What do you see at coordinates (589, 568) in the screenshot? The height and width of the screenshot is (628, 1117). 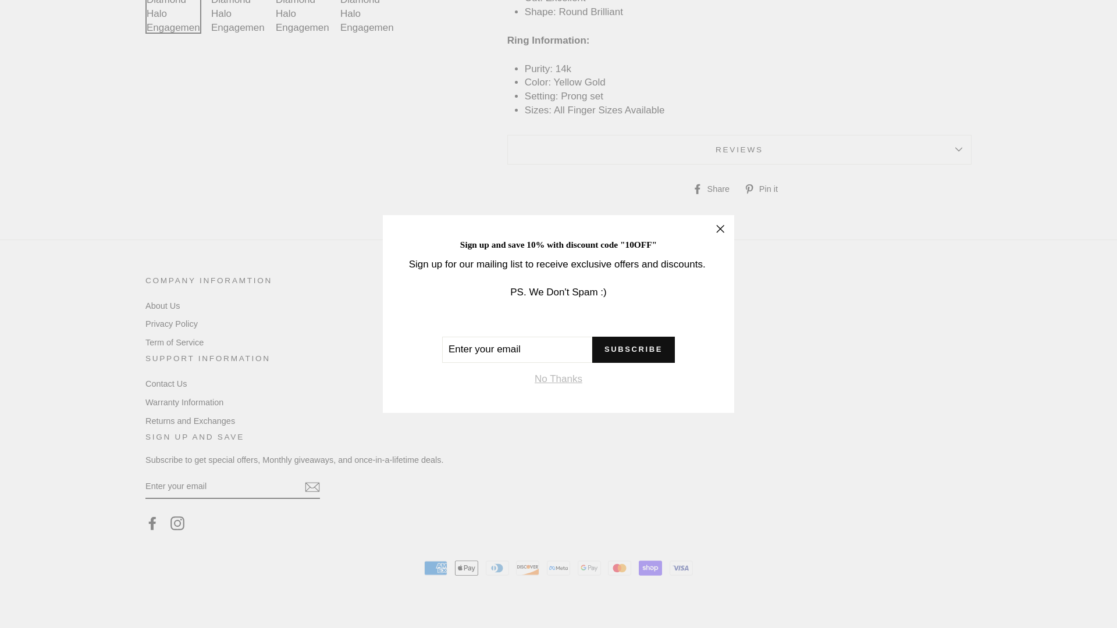 I see `Google Pay` at bounding box center [589, 568].